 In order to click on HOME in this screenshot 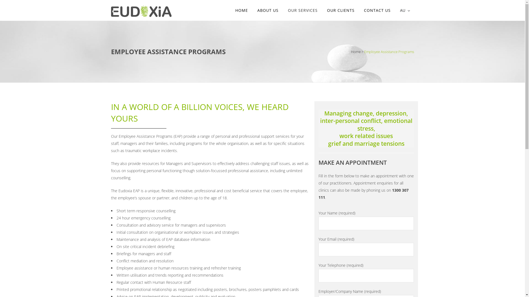, I will do `click(241, 10)`.